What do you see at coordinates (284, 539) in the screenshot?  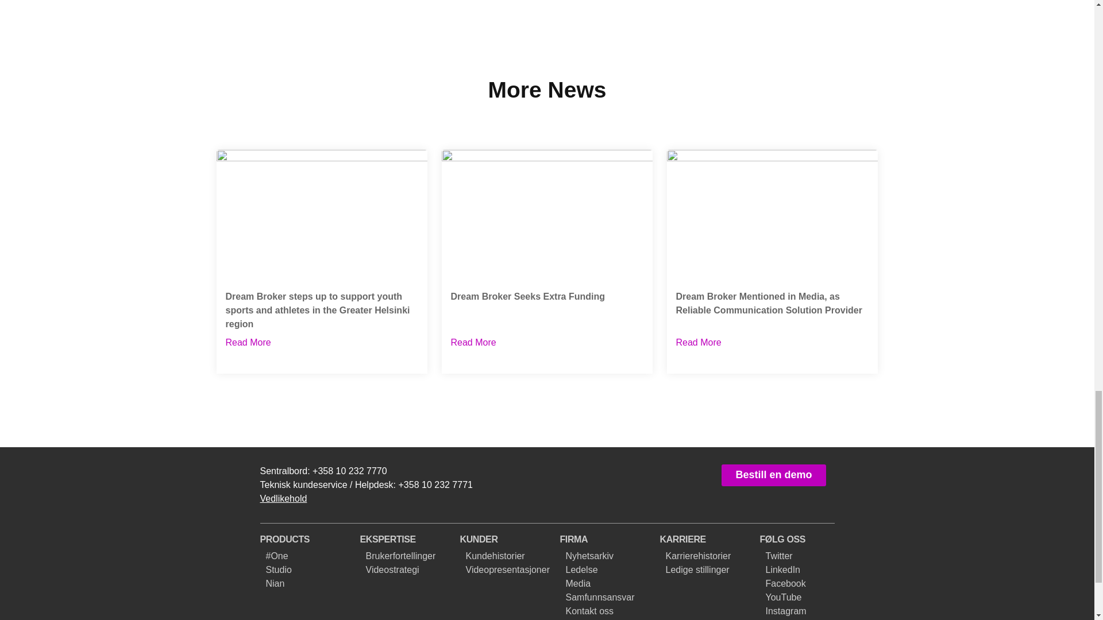 I see `Bestill en demo` at bounding box center [284, 539].